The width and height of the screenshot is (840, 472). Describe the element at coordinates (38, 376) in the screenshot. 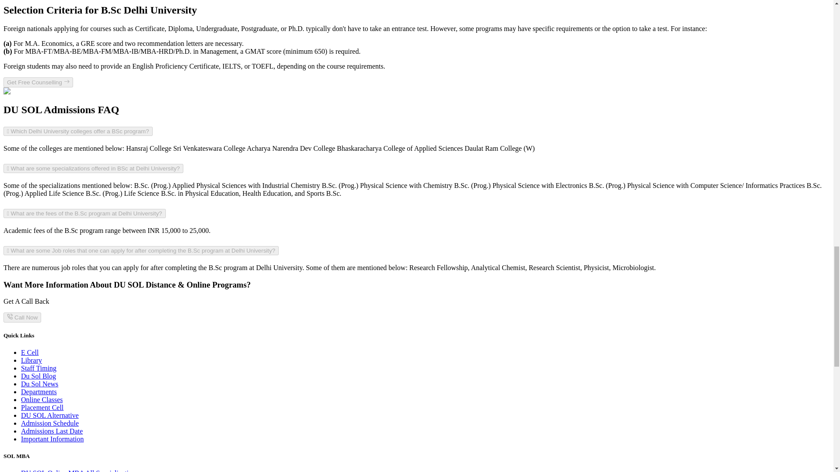

I see `Du Sol Blog` at that location.